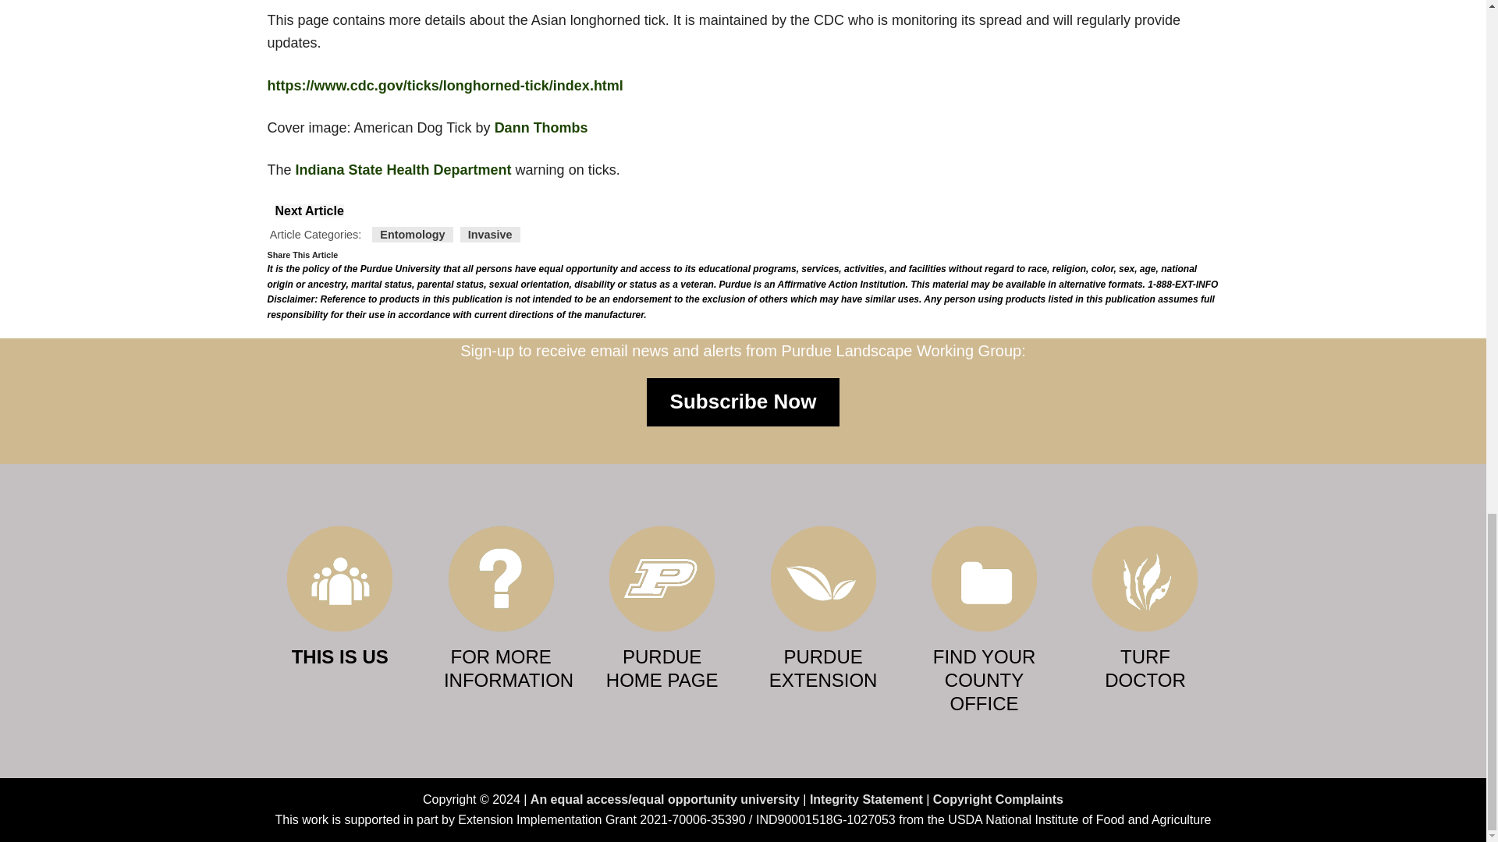 The width and height of the screenshot is (1498, 842). What do you see at coordinates (744, 402) in the screenshot?
I see `Subscribe Now` at bounding box center [744, 402].